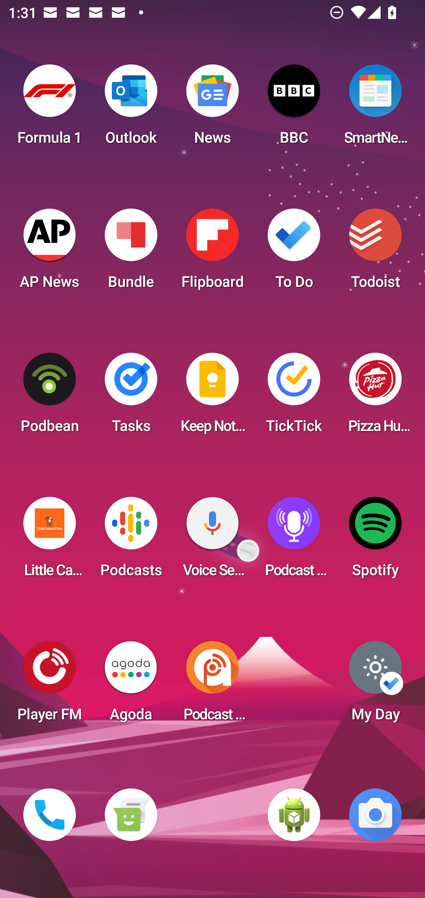 The width and height of the screenshot is (425, 898). What do you see at coordinates (294, 108) in the screenshot?
I see `BBC` at bounding box center [294, 108].